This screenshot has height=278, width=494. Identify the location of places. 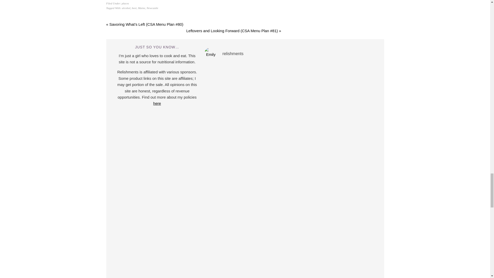
(125, 3).